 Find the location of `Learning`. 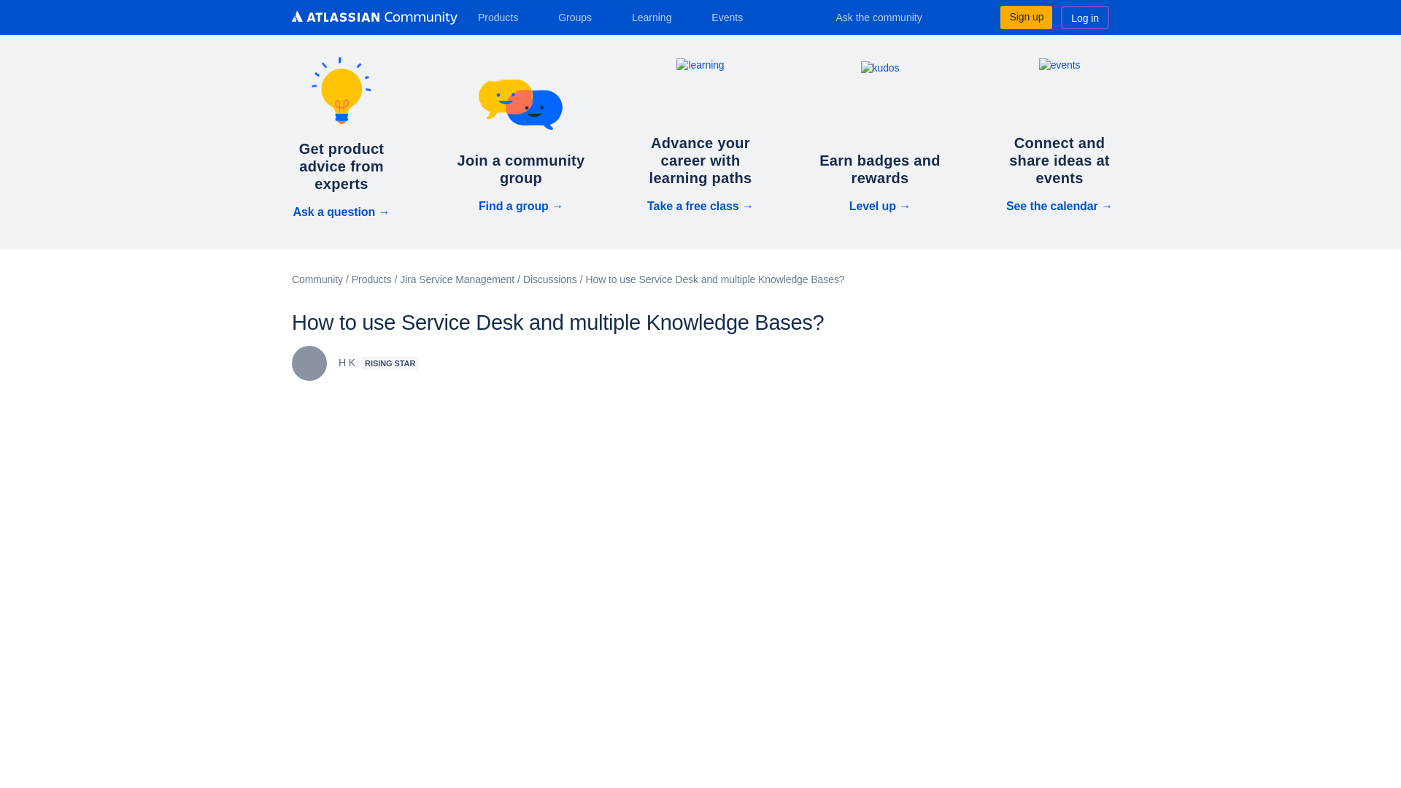

Learning is located at coordinates (657, 17).